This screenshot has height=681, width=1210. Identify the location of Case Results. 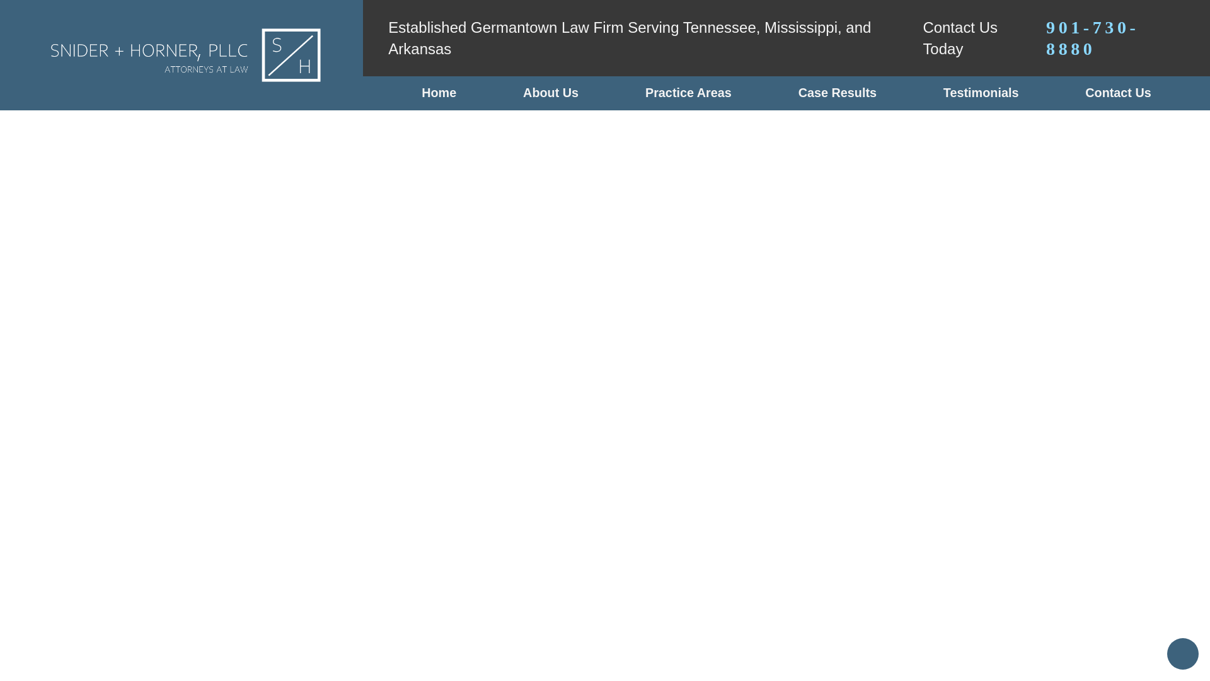
(837, 93).